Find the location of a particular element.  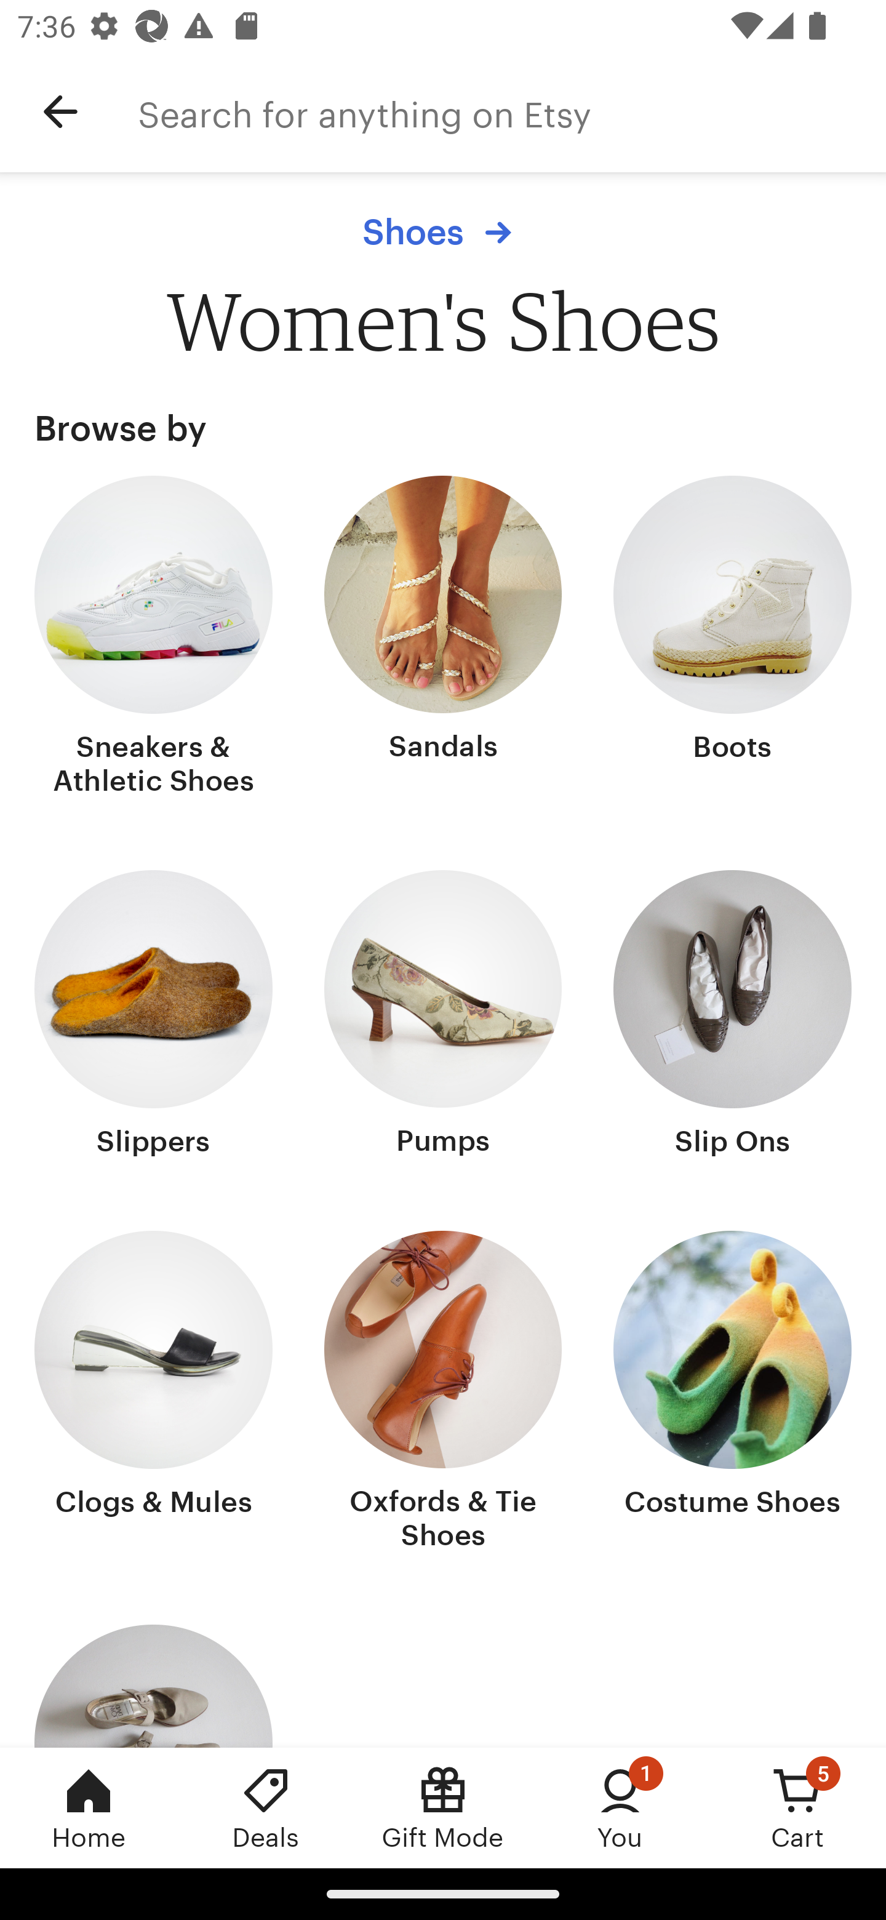

Sneakers & Athletic Shoes is located at coordinates (154, 638).